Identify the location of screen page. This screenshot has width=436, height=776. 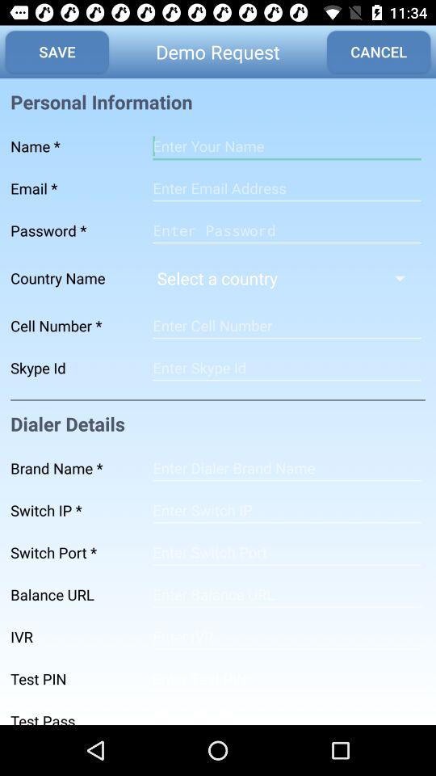
(287, 679).